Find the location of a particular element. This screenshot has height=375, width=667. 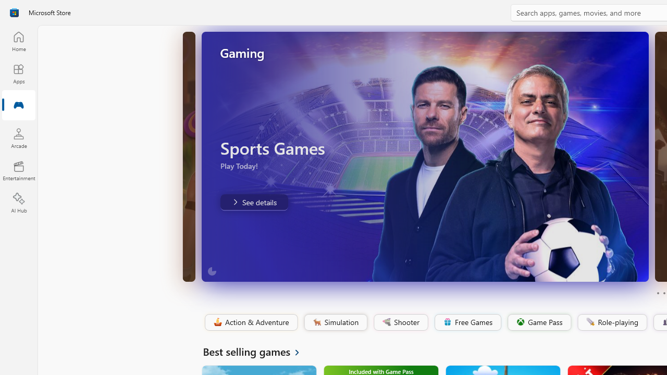

Sports Games. Play Today!.  . See details is located at coordinates (253, 202).